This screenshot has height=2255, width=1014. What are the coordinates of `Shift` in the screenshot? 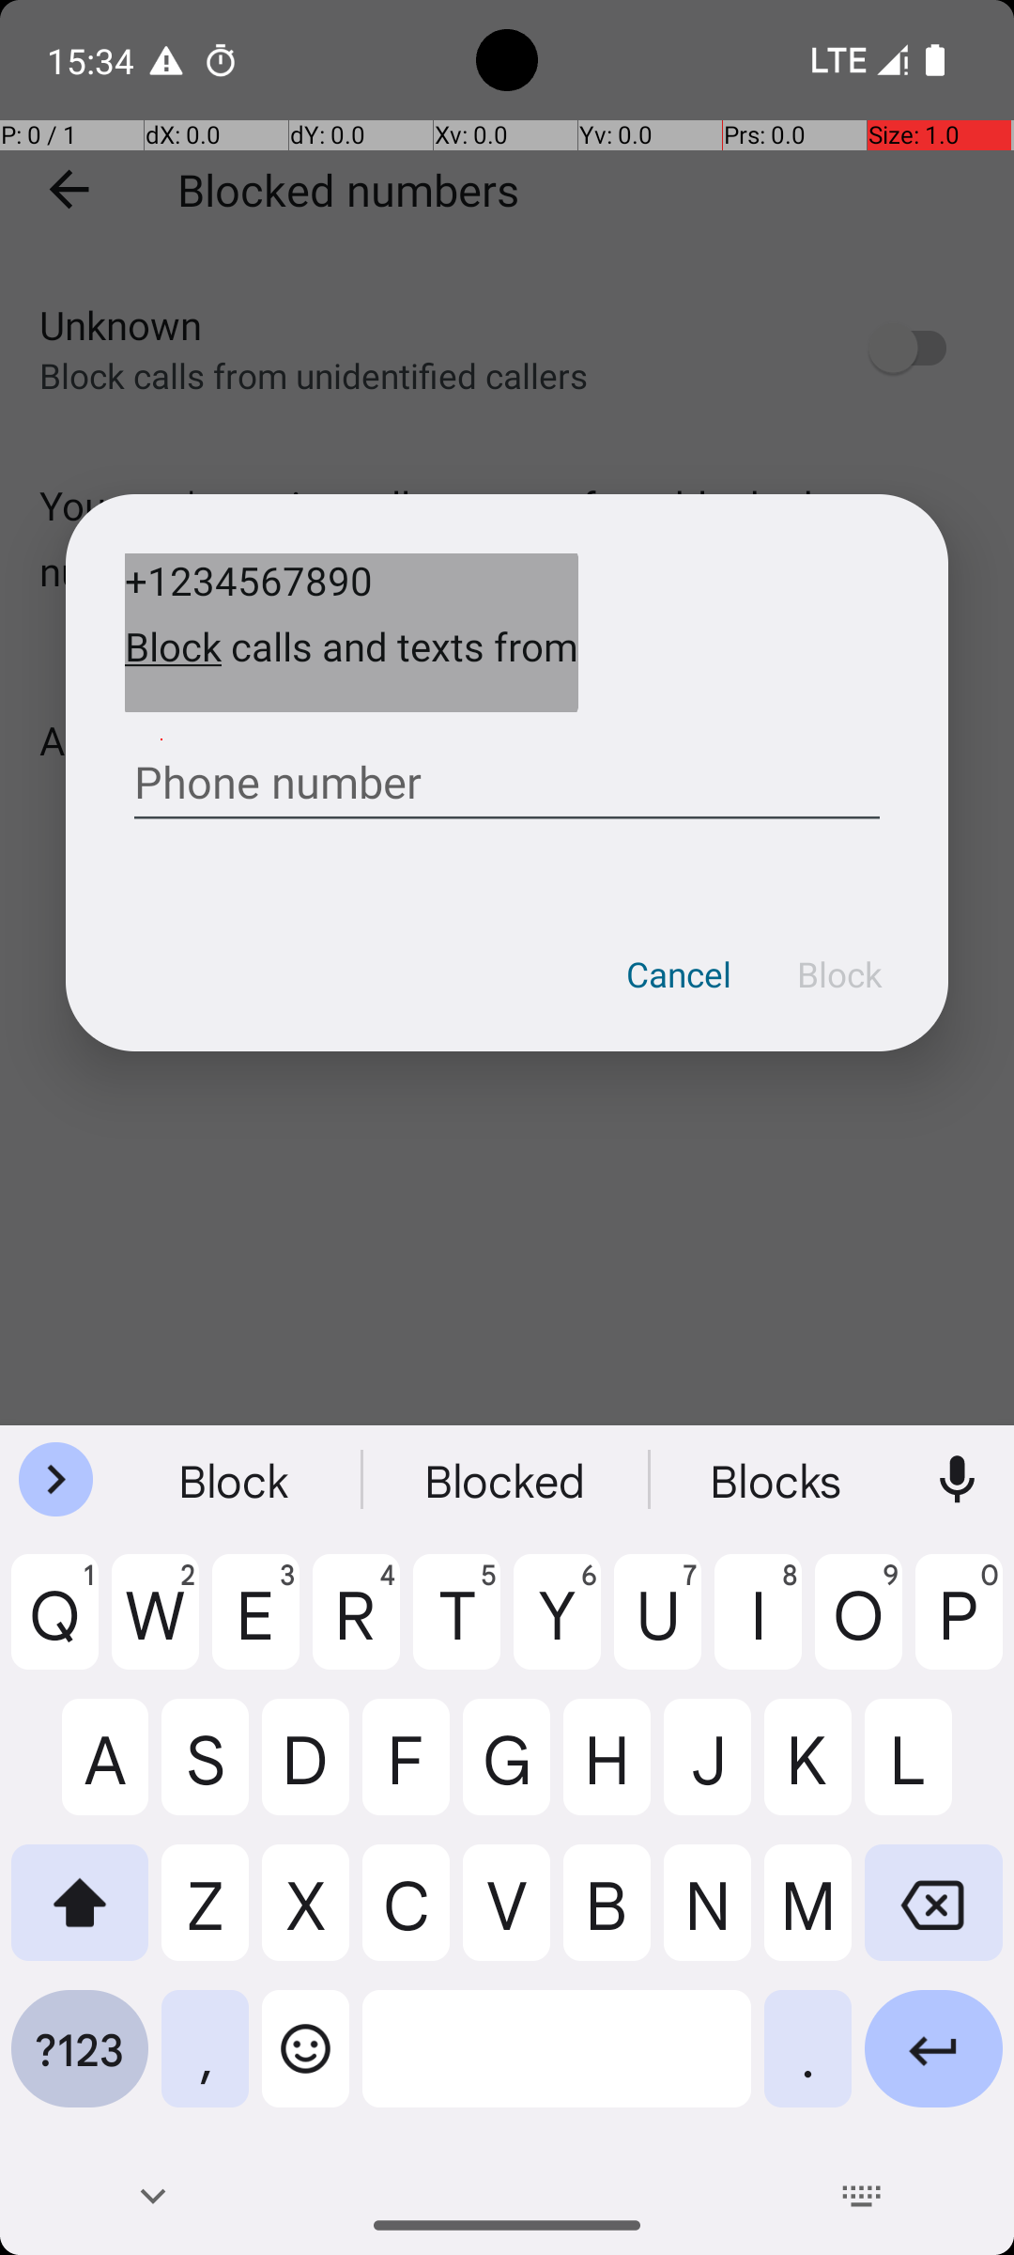 It's located at (80, 1917).